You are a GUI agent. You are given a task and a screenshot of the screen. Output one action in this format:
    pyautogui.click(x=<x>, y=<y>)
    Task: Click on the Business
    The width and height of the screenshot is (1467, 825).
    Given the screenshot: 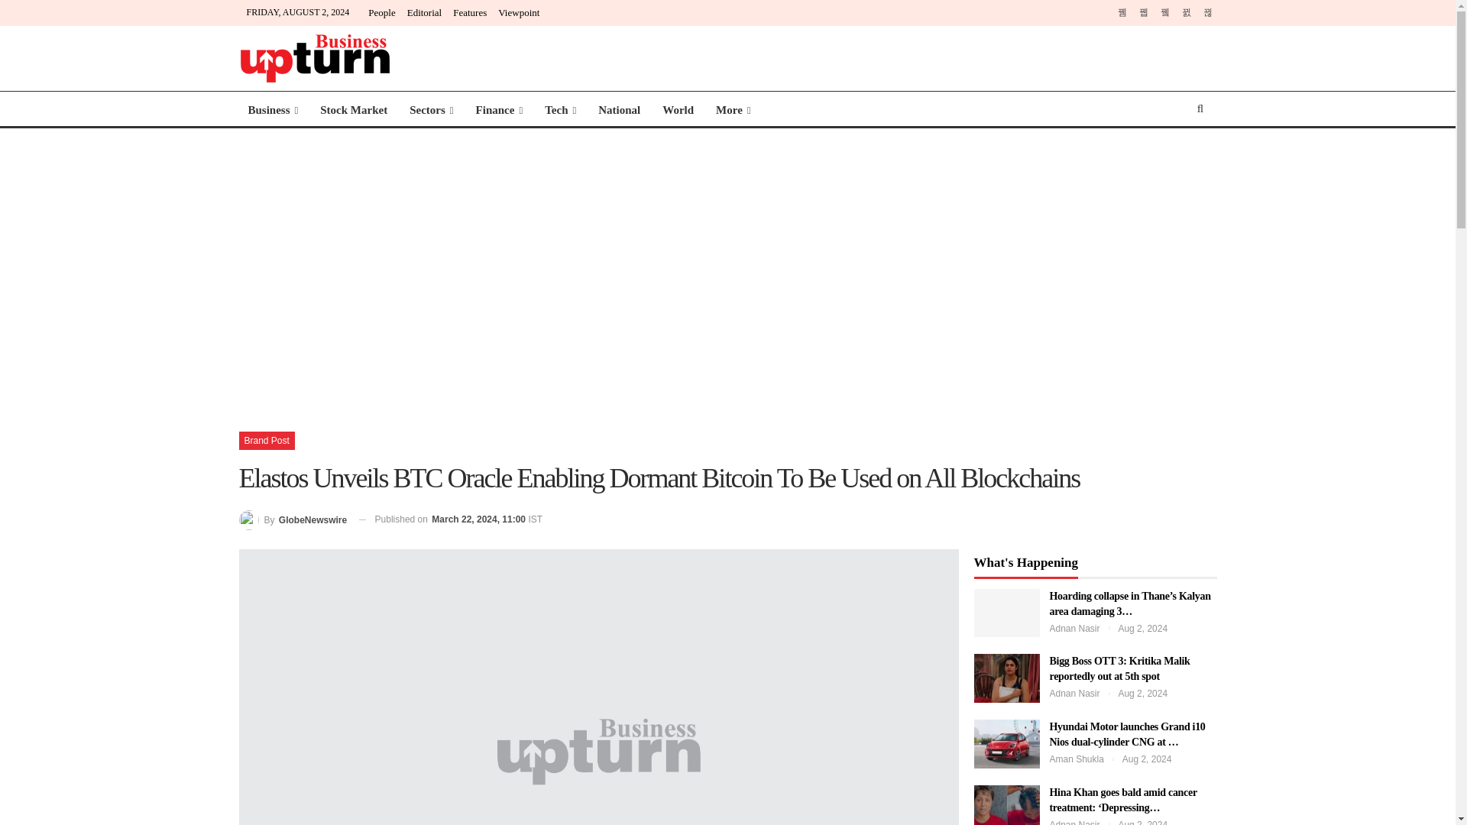 What is the action you would take?
    pyautogui.click(x=272, y=110)
    